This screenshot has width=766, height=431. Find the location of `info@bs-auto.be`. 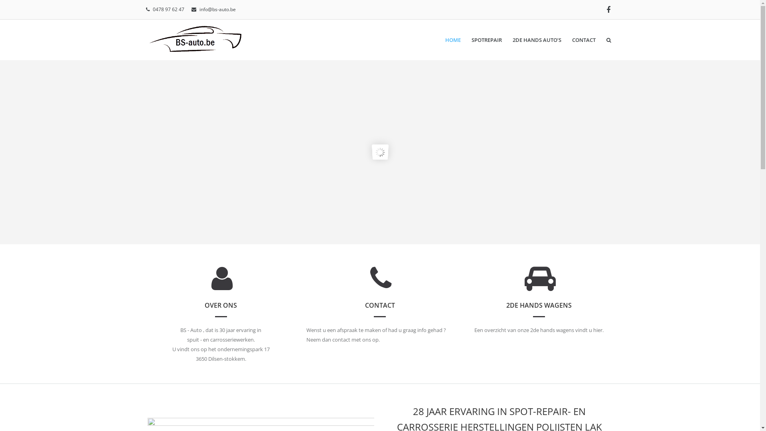

info@bs-auto.be is located at coordinates (218, 10).